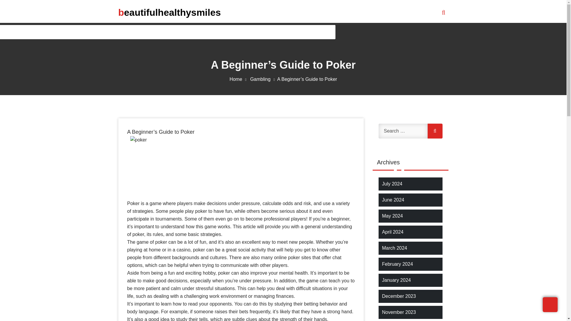 The width and height of the screenshot is (571, 321). What do you see at coordinates (170, 12) in the screenshot?
I see `beautifulhealthysmiles` at bounding box center [170, 12].